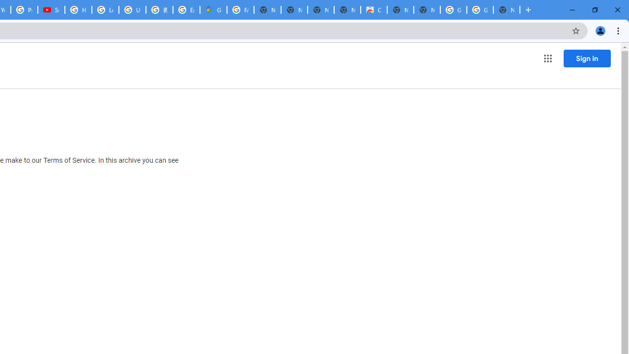 Image resolution: width=629 pixels, height=354 pixels. I want to click on Google apps, so click(547, 58).